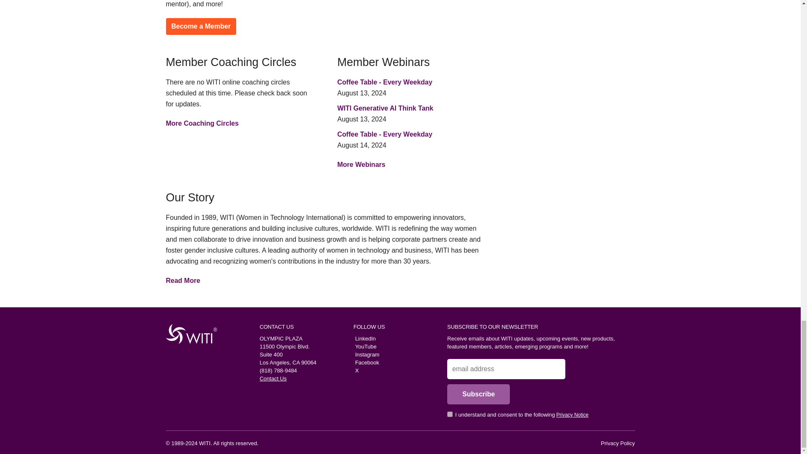 The height and width of the screenshot is (454, 807). Describe the element at coordinates (188, 334) in the screenshot. I see `Workforce Innovation, Trust, and Influence` at that location.